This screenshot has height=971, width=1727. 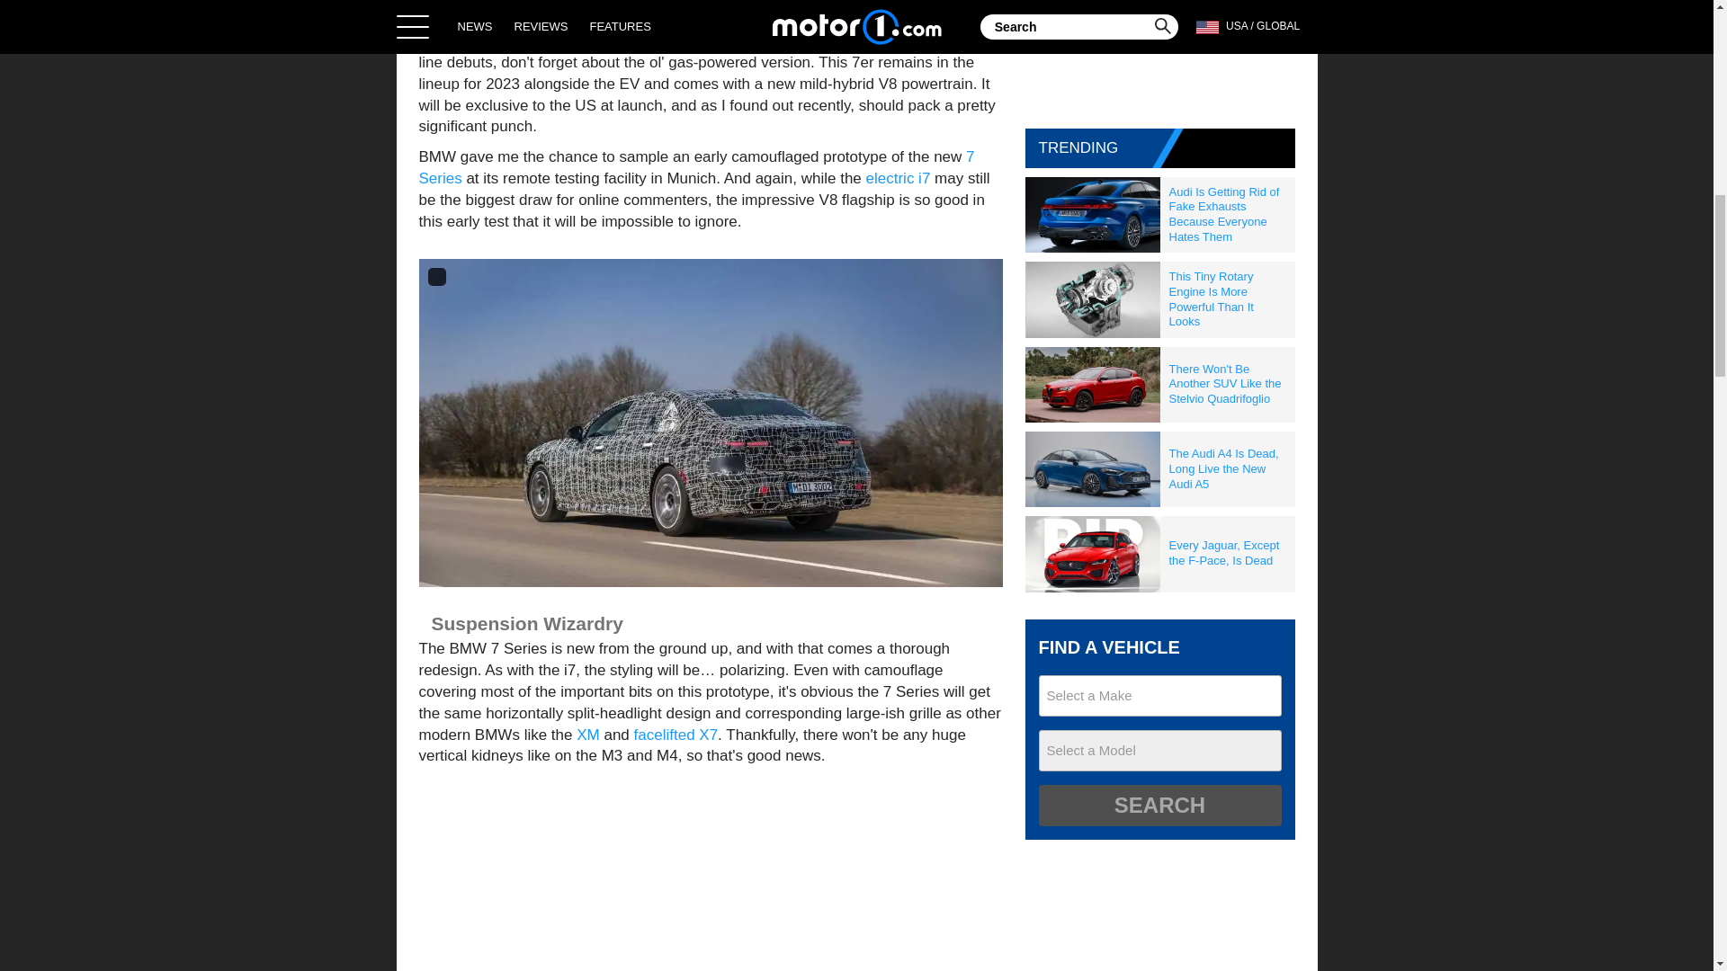 I want to click on XM, so click(x=588, y=735).